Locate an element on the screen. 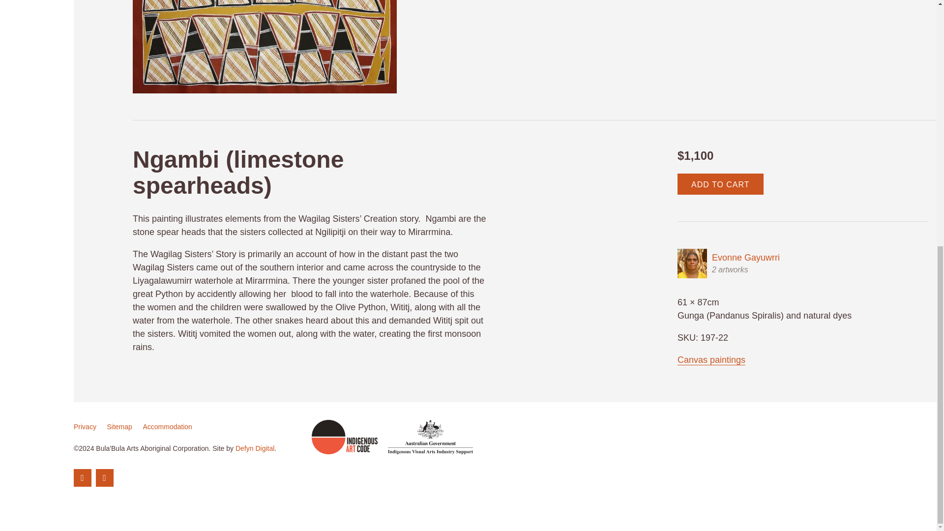  Defyn Digital is located at coordinates (255, 448).